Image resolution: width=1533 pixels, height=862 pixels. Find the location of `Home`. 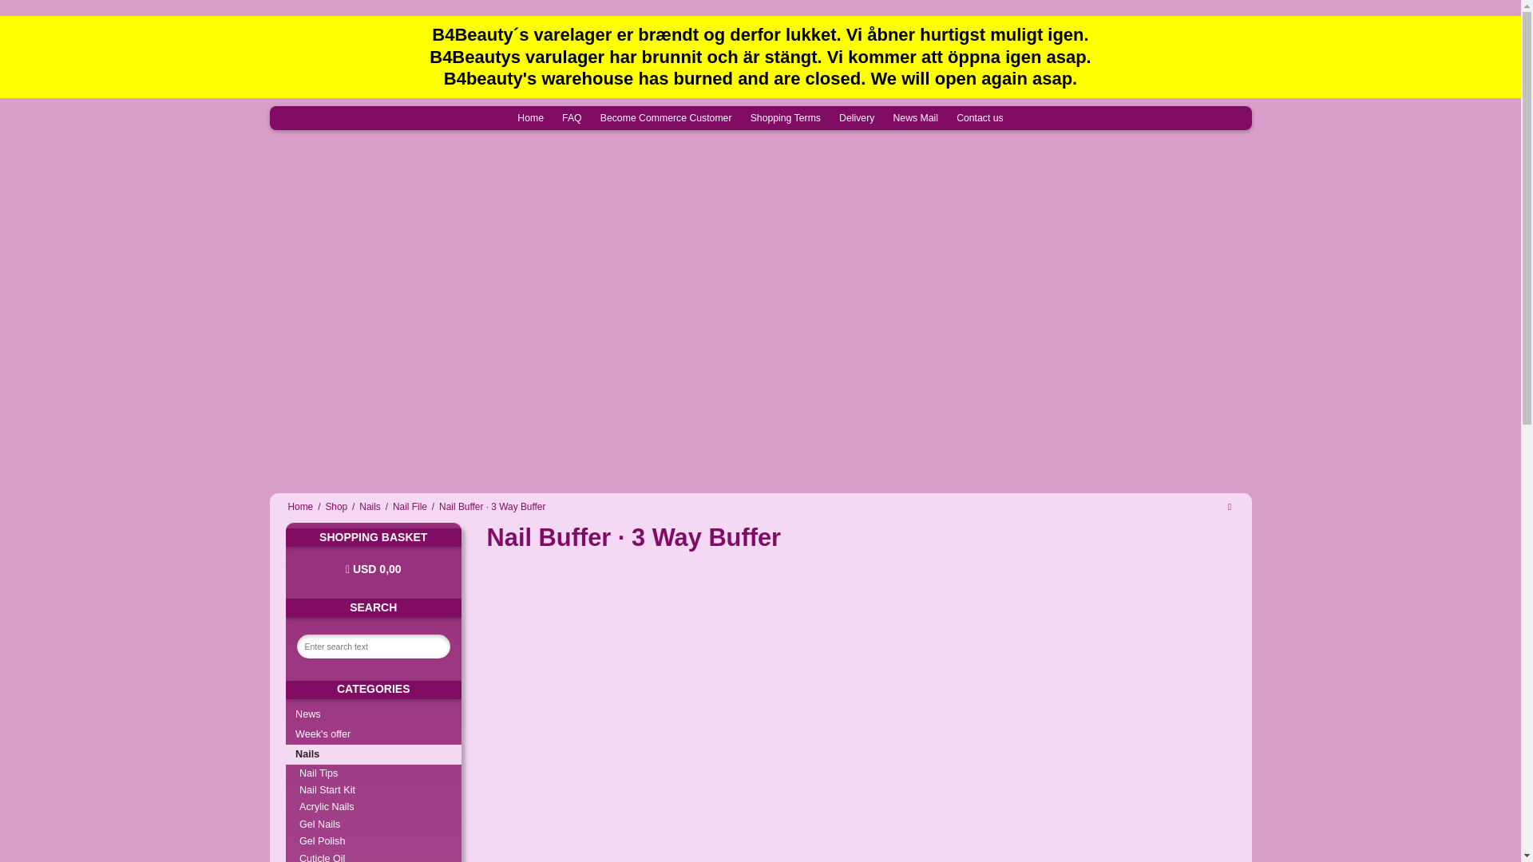

Home is located at coordinates (530, 117).